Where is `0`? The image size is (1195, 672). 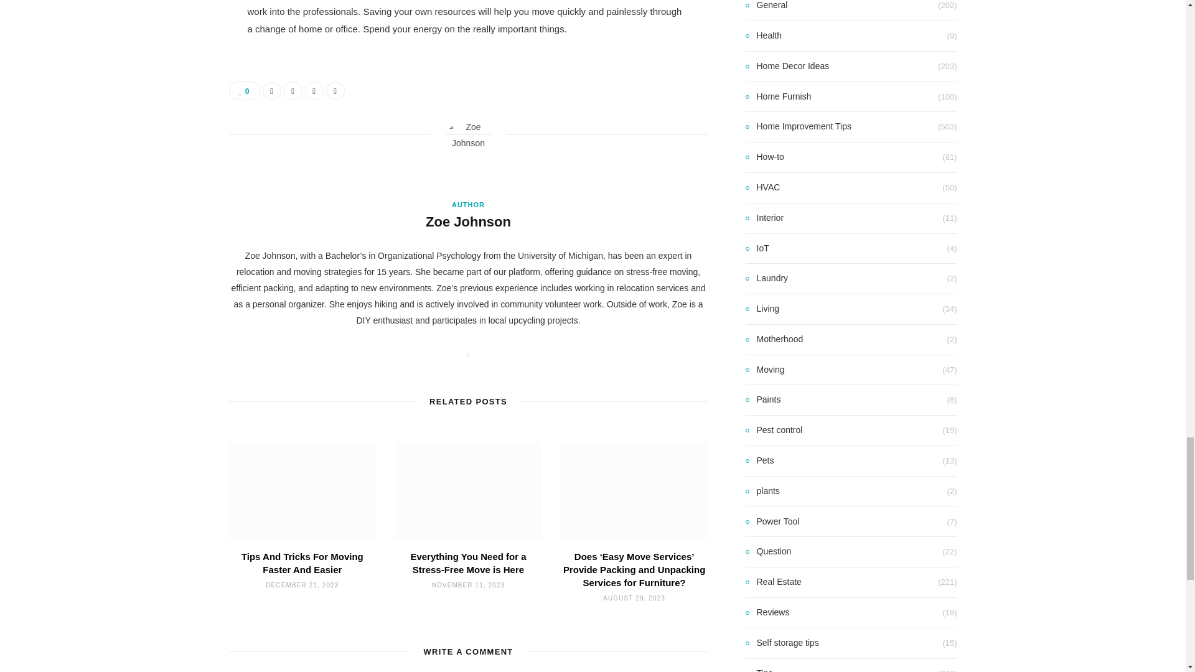
0 is located at coordinates (245, 90).